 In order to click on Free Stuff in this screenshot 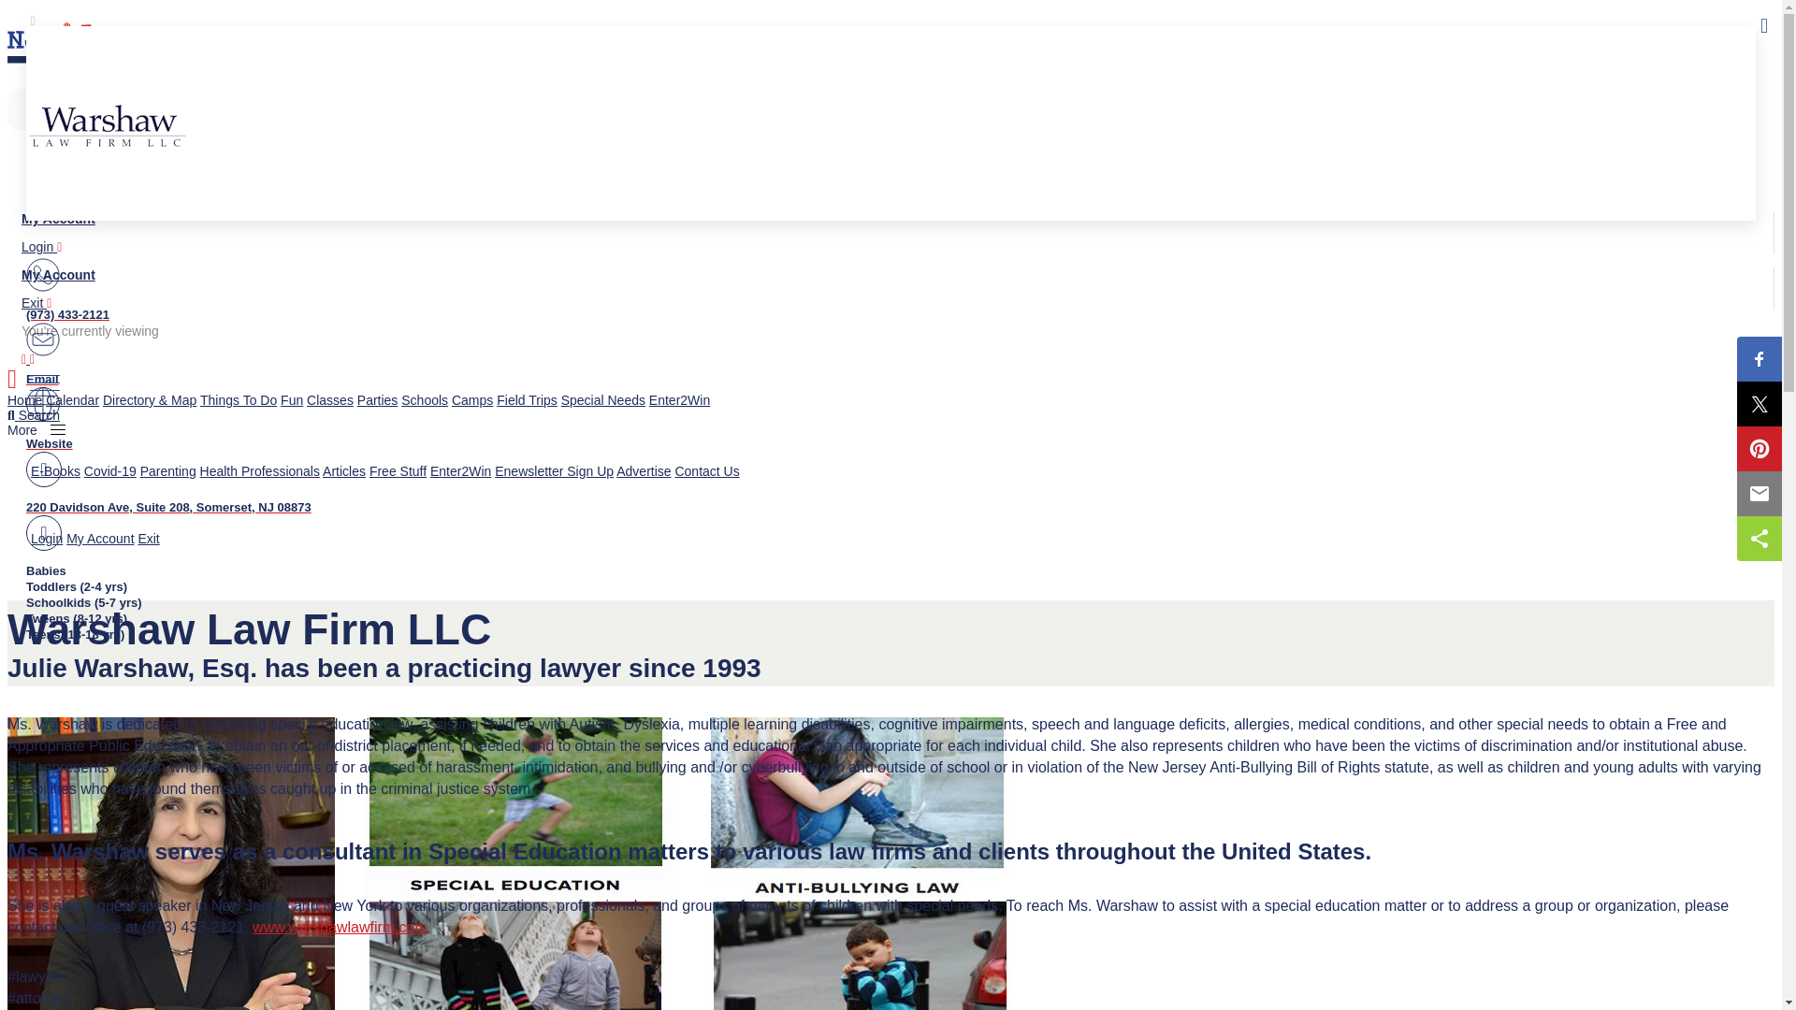, I will do `click(398, 470)`.